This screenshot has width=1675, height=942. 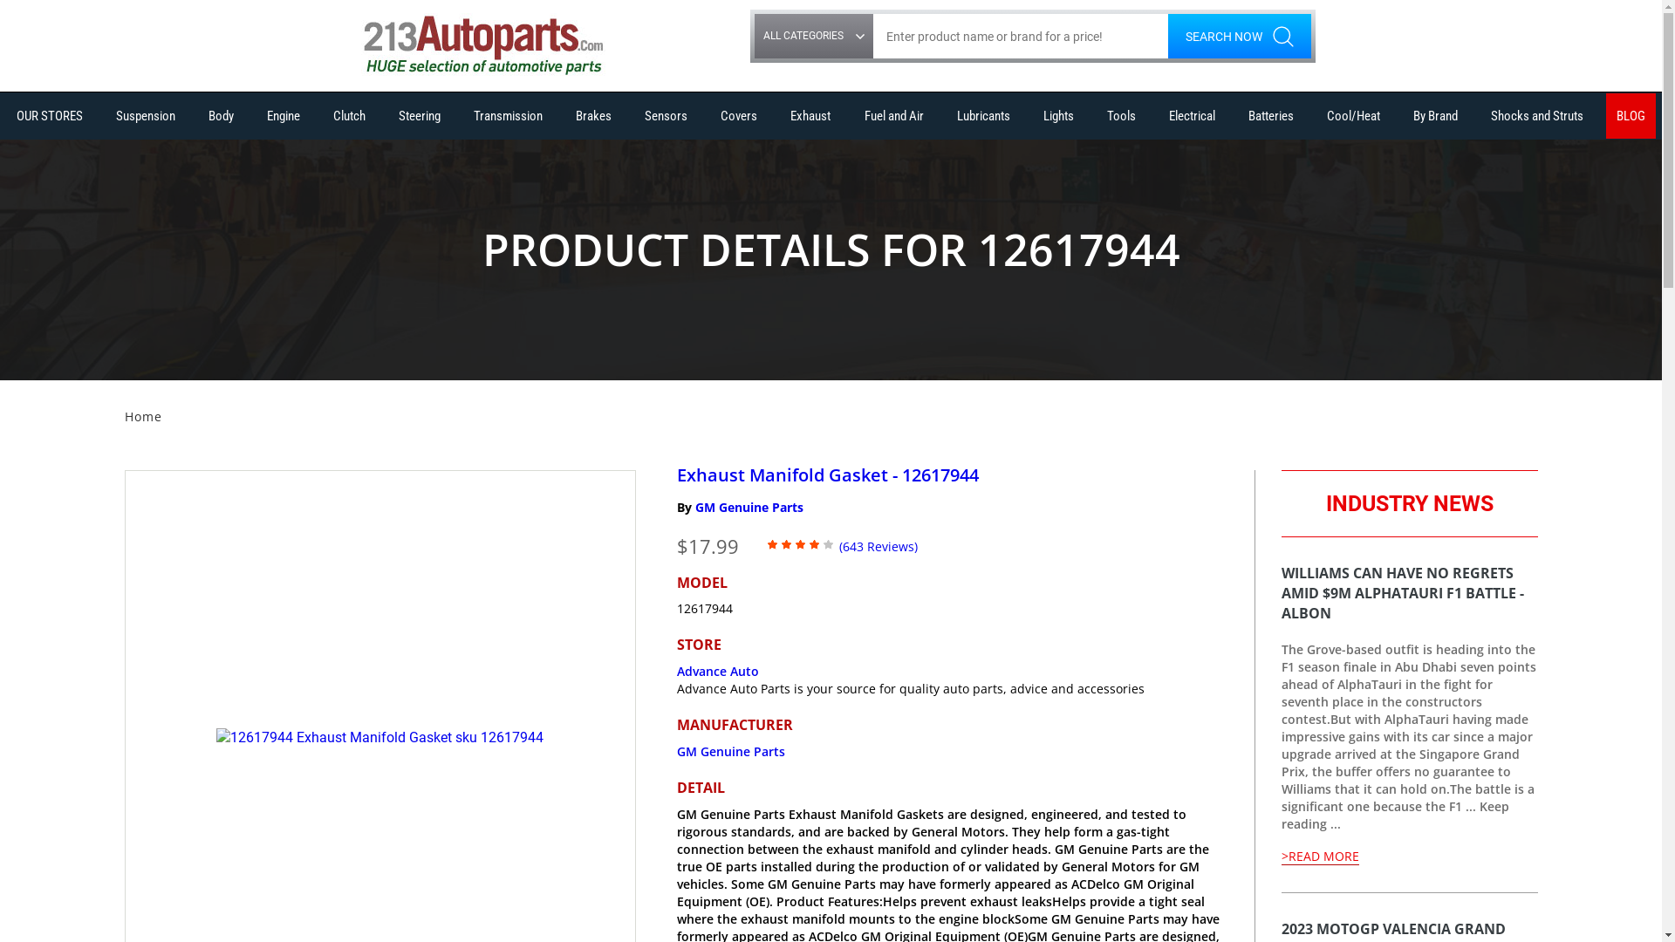 What do you see at coordinates (482, 45) in the screenshot?
I see `213autoparts.com` at bounding box center [482, 45].